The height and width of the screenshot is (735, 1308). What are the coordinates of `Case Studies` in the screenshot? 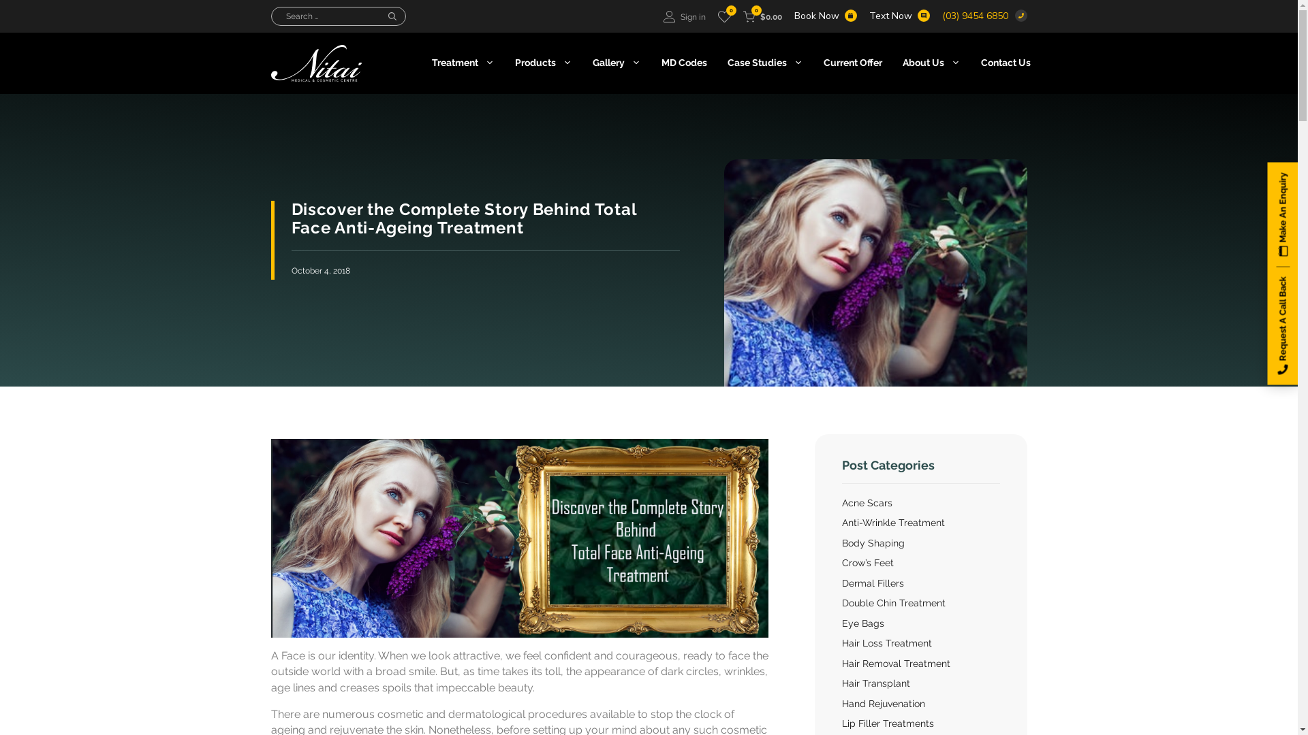 It's located at (764, 63).